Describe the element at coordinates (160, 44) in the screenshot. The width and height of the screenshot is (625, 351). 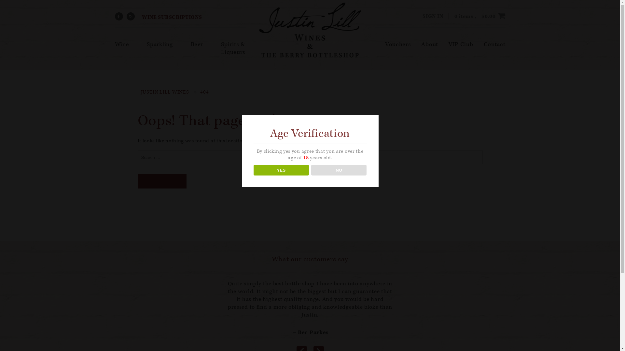
I see `Sparkling` at that location.